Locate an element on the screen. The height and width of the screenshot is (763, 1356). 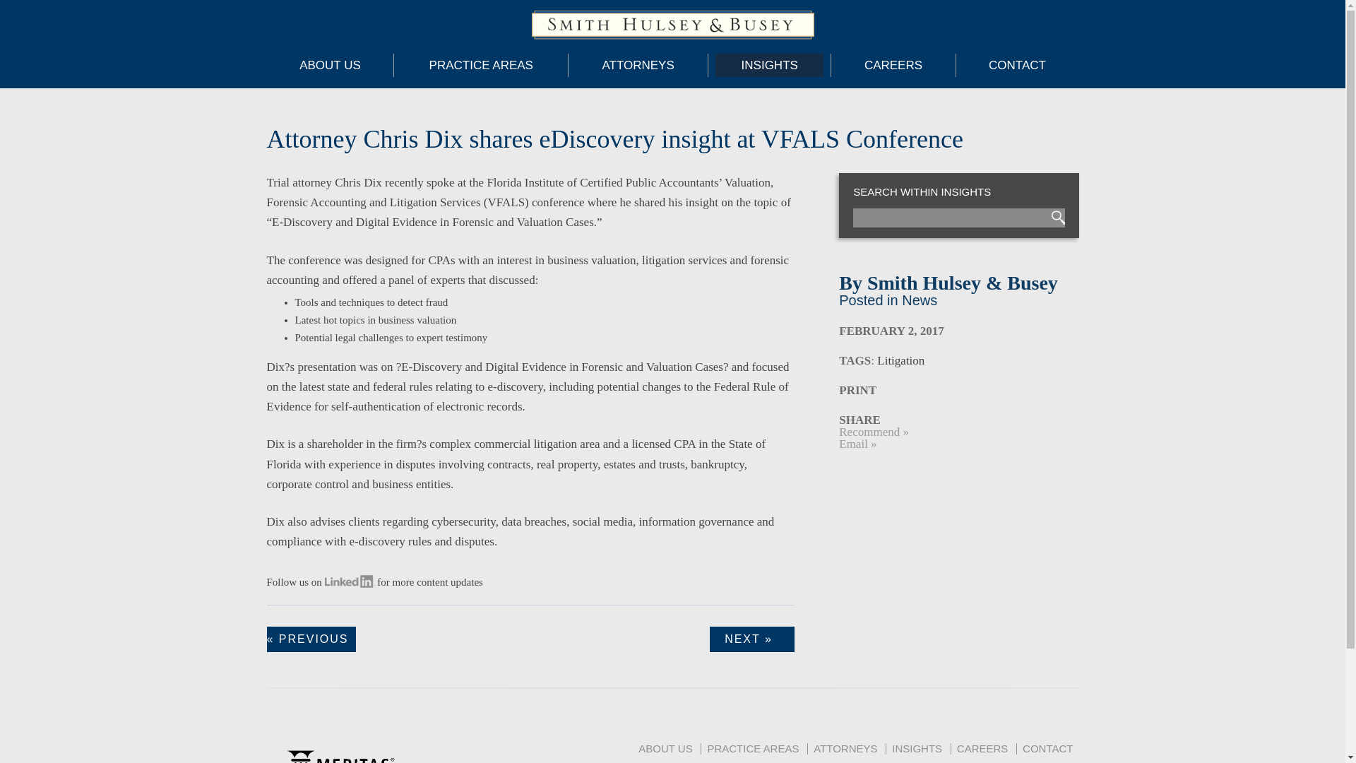
ABOUT US is located at coordinates (330, 65).